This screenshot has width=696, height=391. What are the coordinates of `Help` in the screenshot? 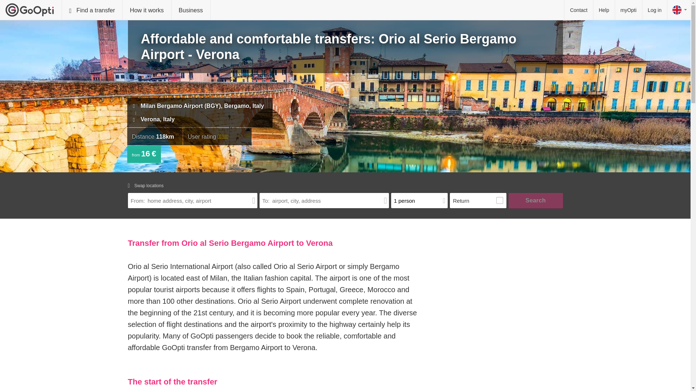 It's located at (604, 10).